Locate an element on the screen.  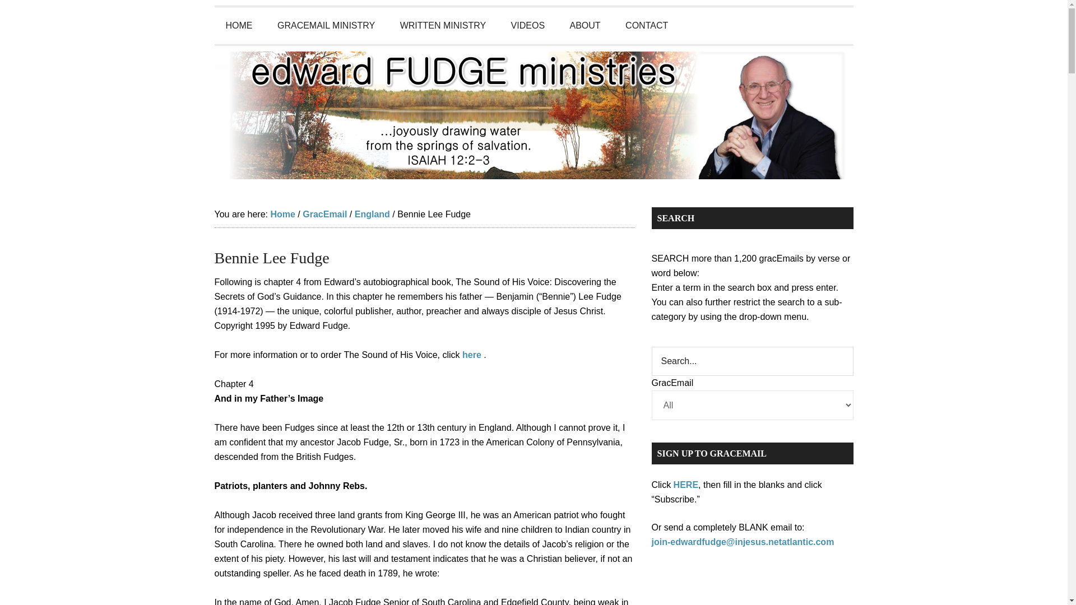
Search is located at coordinates (752, 361).